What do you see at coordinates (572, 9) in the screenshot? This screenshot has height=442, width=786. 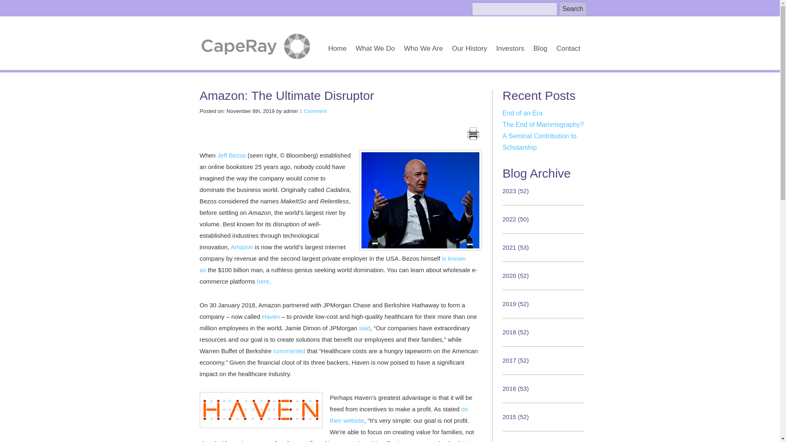 I see `Search` at bounding box center [572, 9].